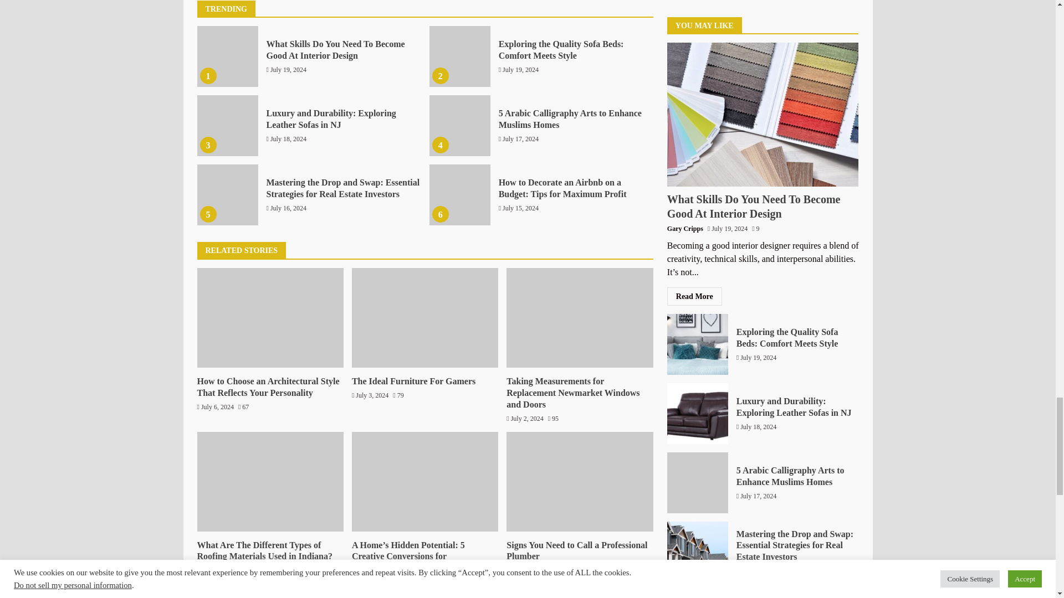 The height and width of the screenshot is (598, 1064). What do you see at coordinates (460, 56) in the screenshot?
I see `Exploring the Quality Sofa Beds: Comfort Meets Style` at bounding box center [460, 56].